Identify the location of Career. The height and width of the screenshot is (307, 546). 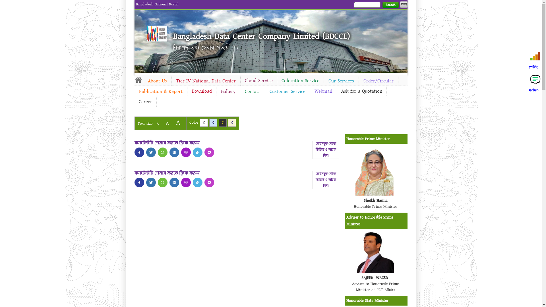
(145, 102).